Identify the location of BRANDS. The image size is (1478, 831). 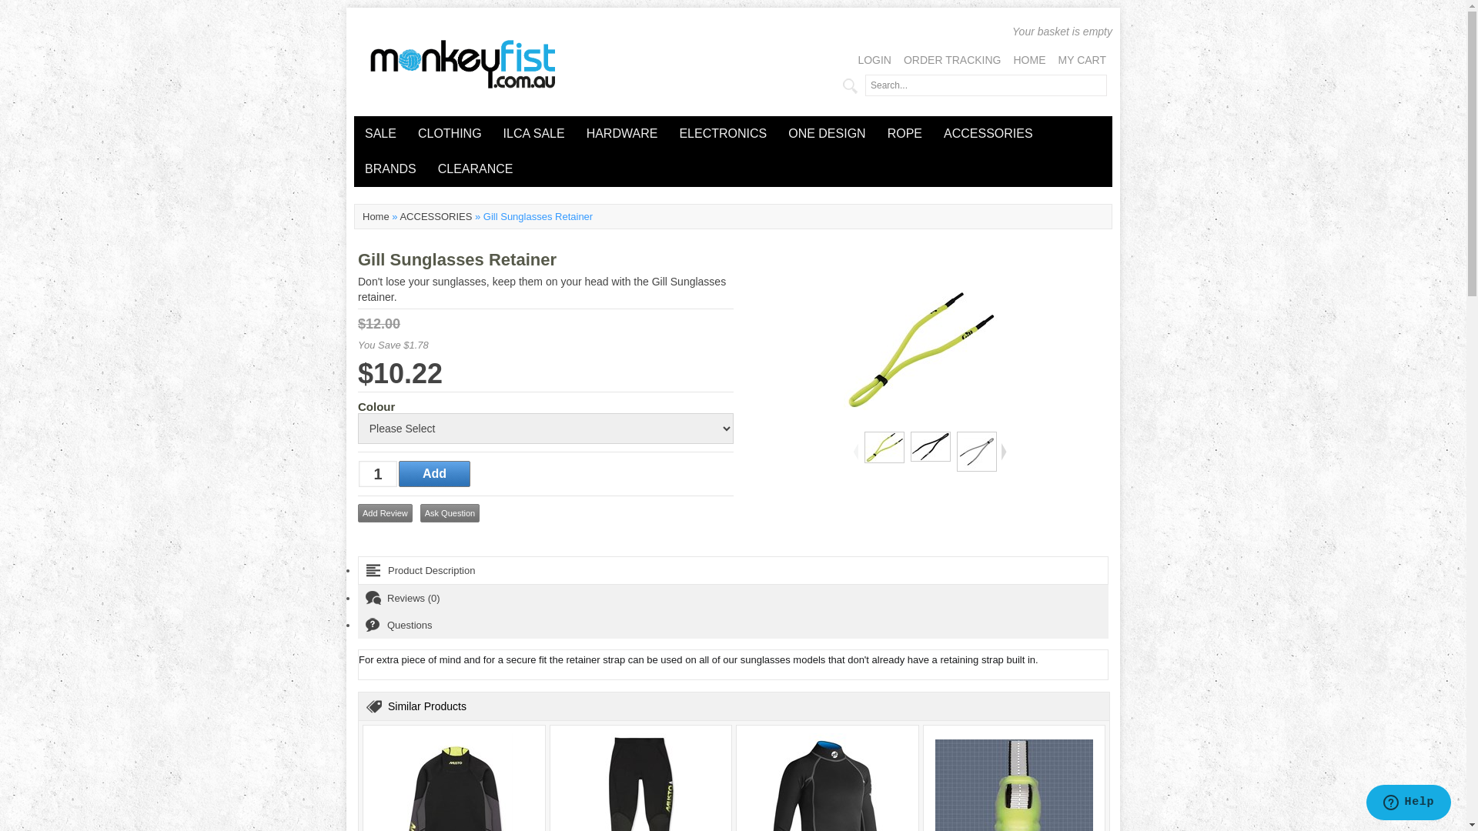
(391, 169).